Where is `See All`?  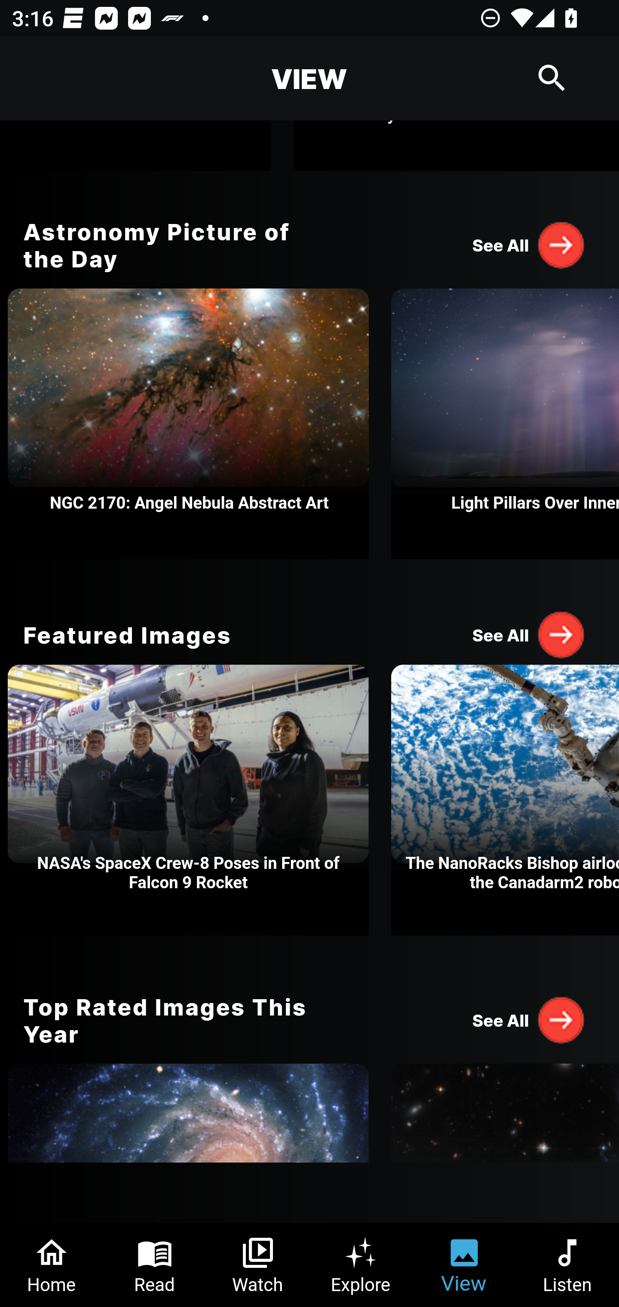
See All is located at coordinates (529, 244).